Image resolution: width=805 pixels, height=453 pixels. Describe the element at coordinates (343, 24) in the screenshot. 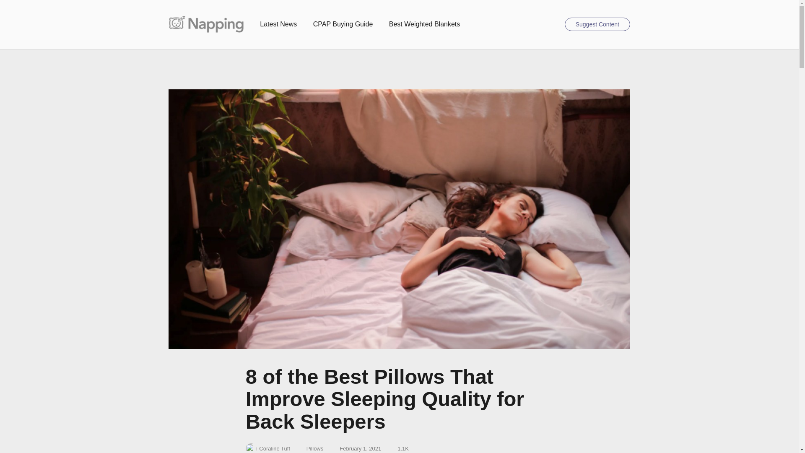

I see `CPAP Buying Guide` at that location.